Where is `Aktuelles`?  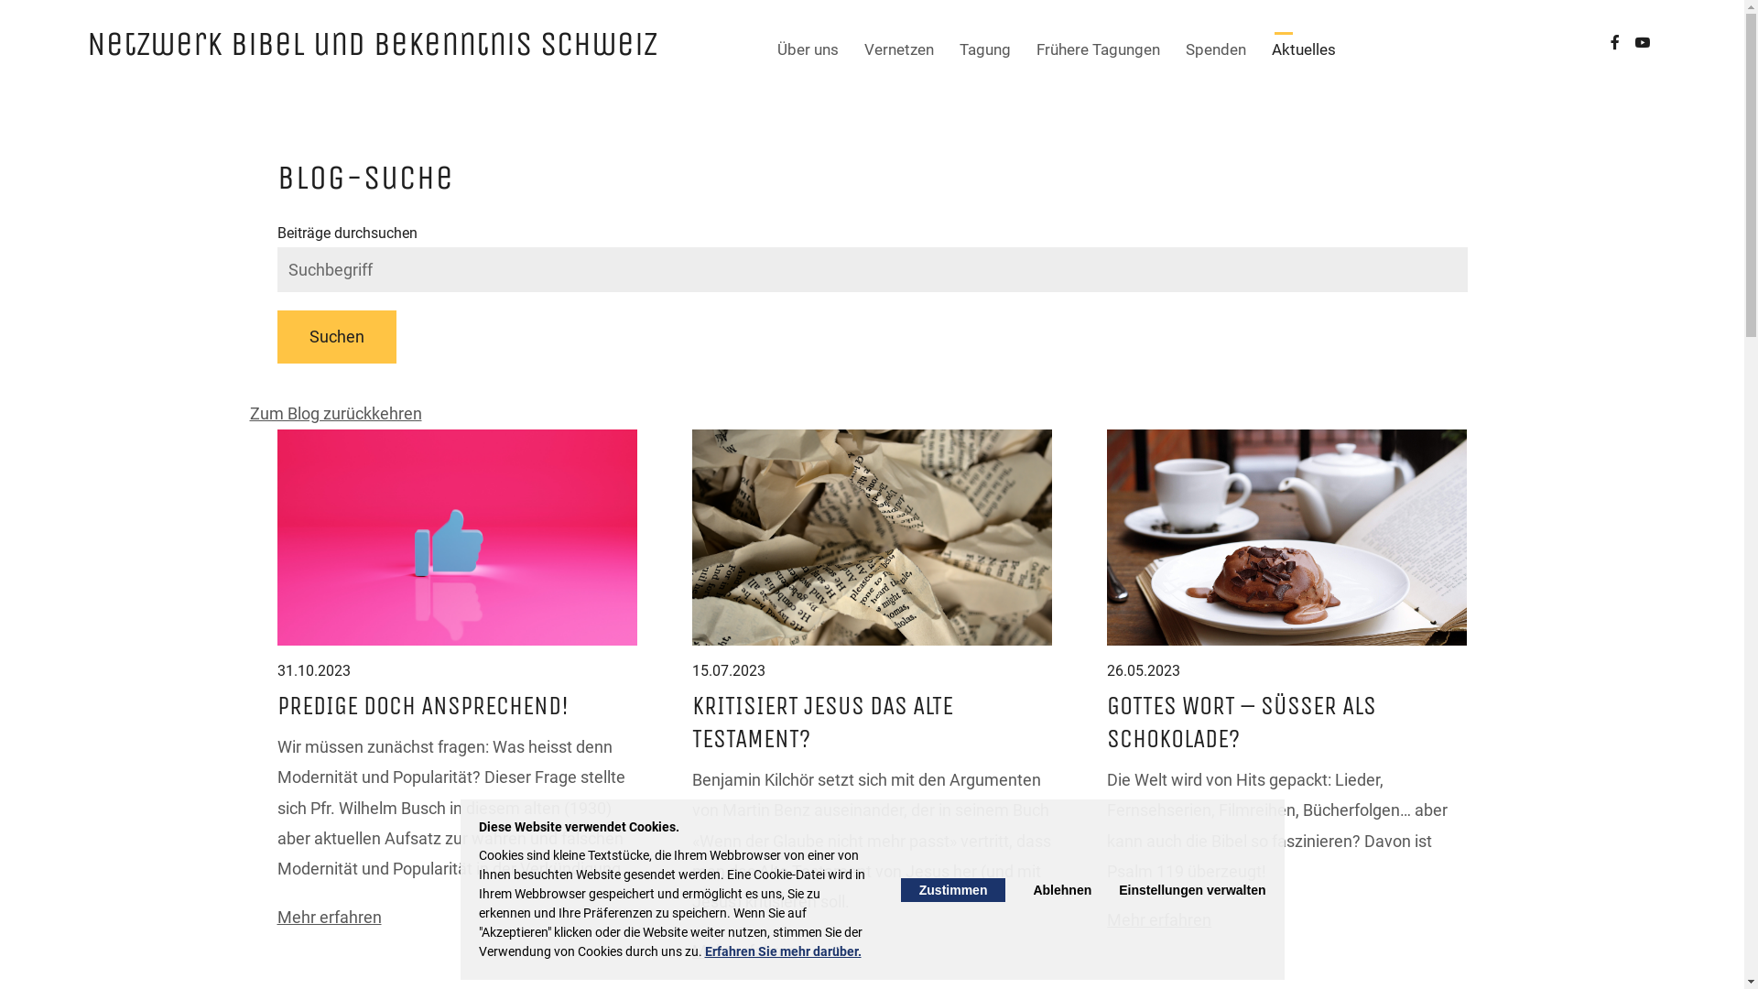
Aktuelles is located at coordinates (1304, 49).